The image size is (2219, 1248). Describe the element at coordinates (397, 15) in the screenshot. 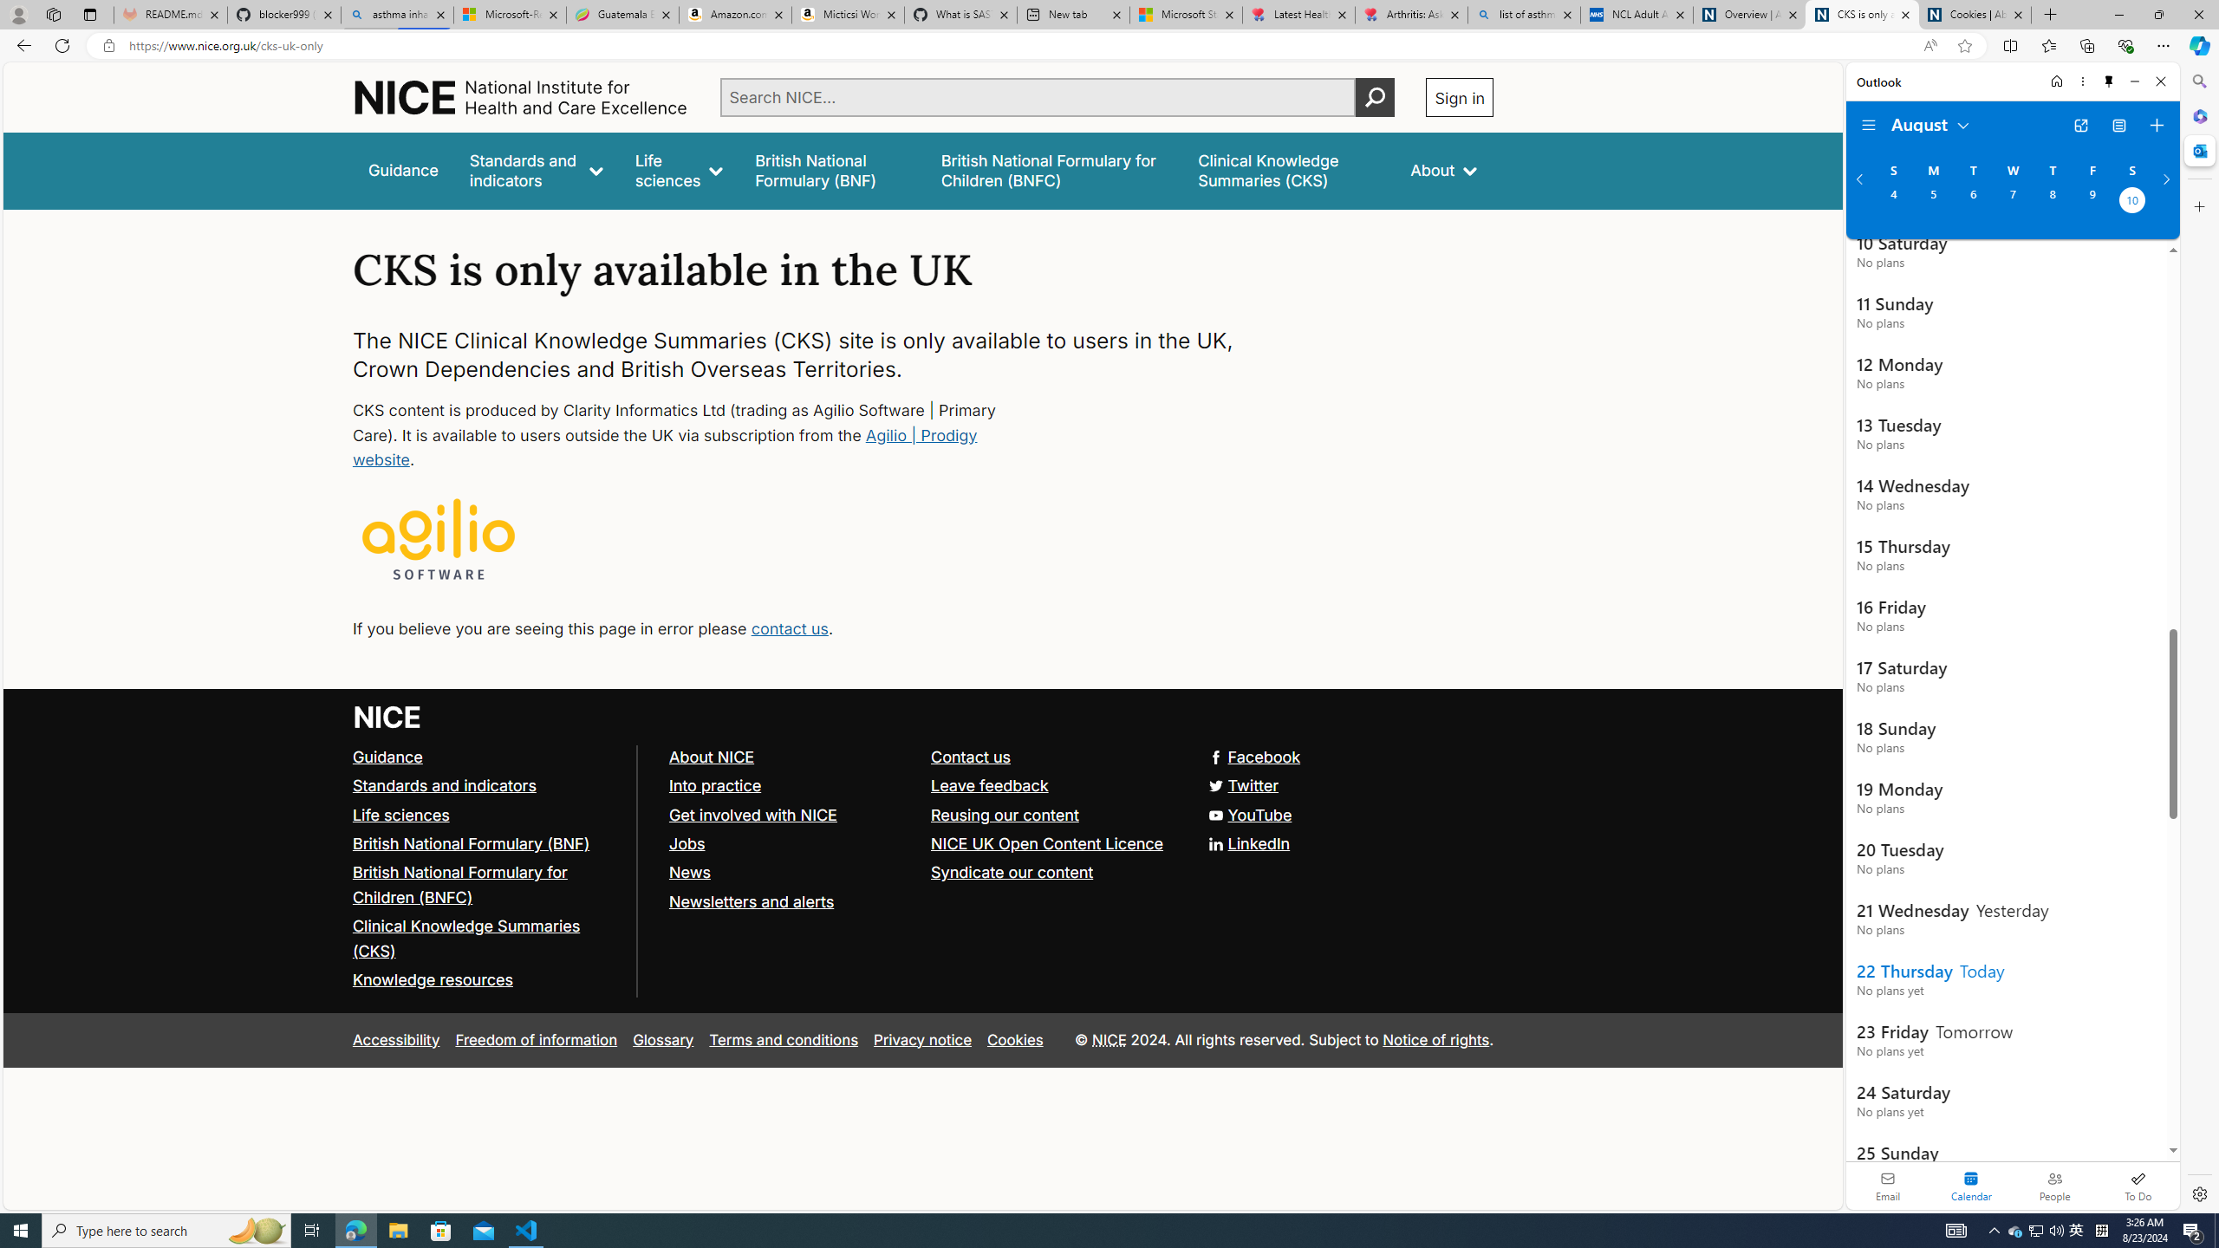

I see `asthma inhaler - Search` at that location.